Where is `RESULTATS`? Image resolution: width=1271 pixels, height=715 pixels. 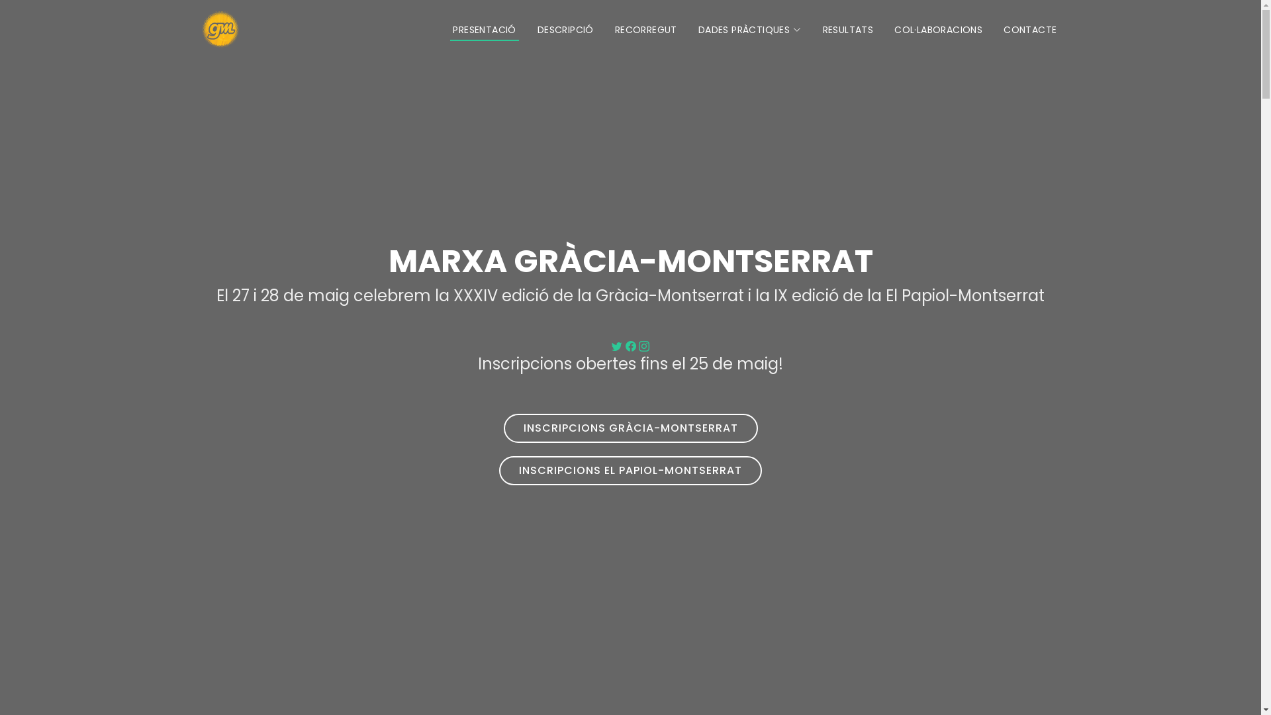 RESULTATS is located at coordinates (849, 29).